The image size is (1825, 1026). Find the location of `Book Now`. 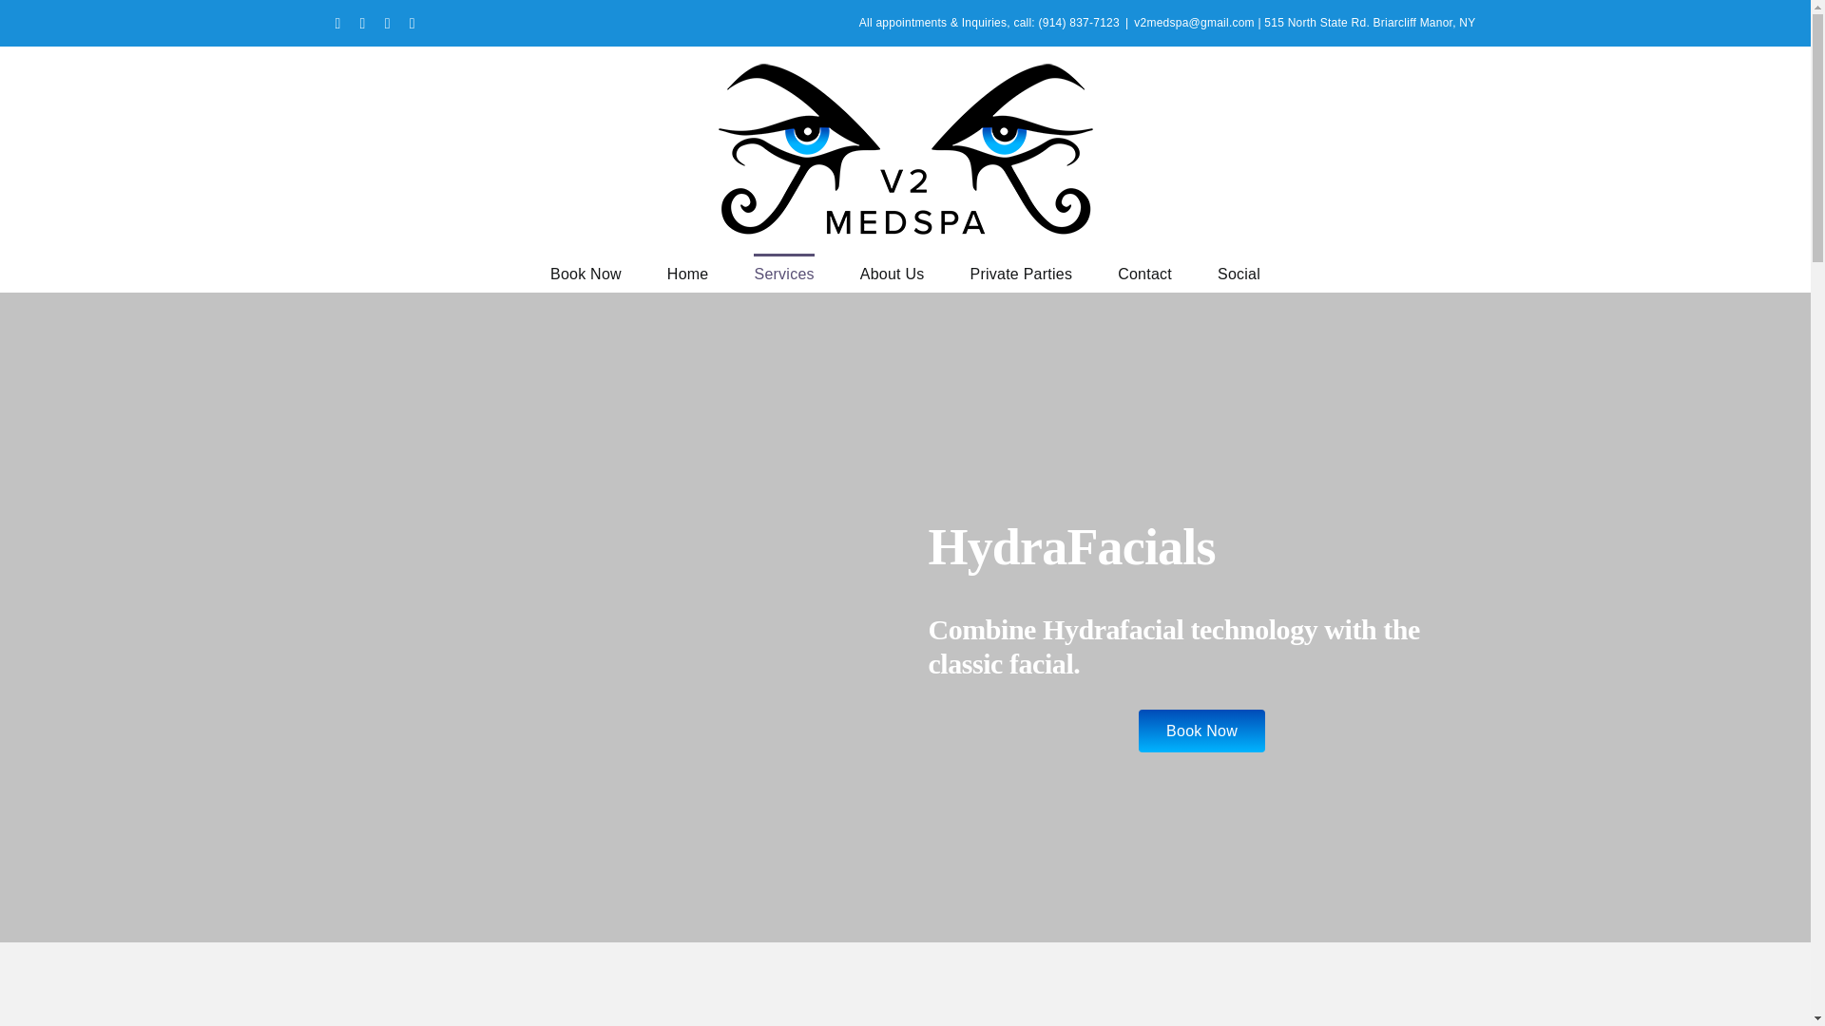

Book Now is located at coordinates (586, 272).